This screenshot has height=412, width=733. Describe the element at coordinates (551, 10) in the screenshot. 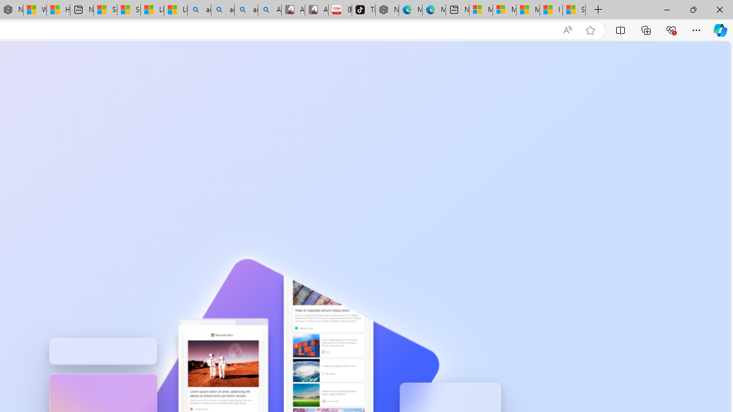

I see `I Gained 20 Pounds of Muscle in 30 Days! | Watch` at that location.